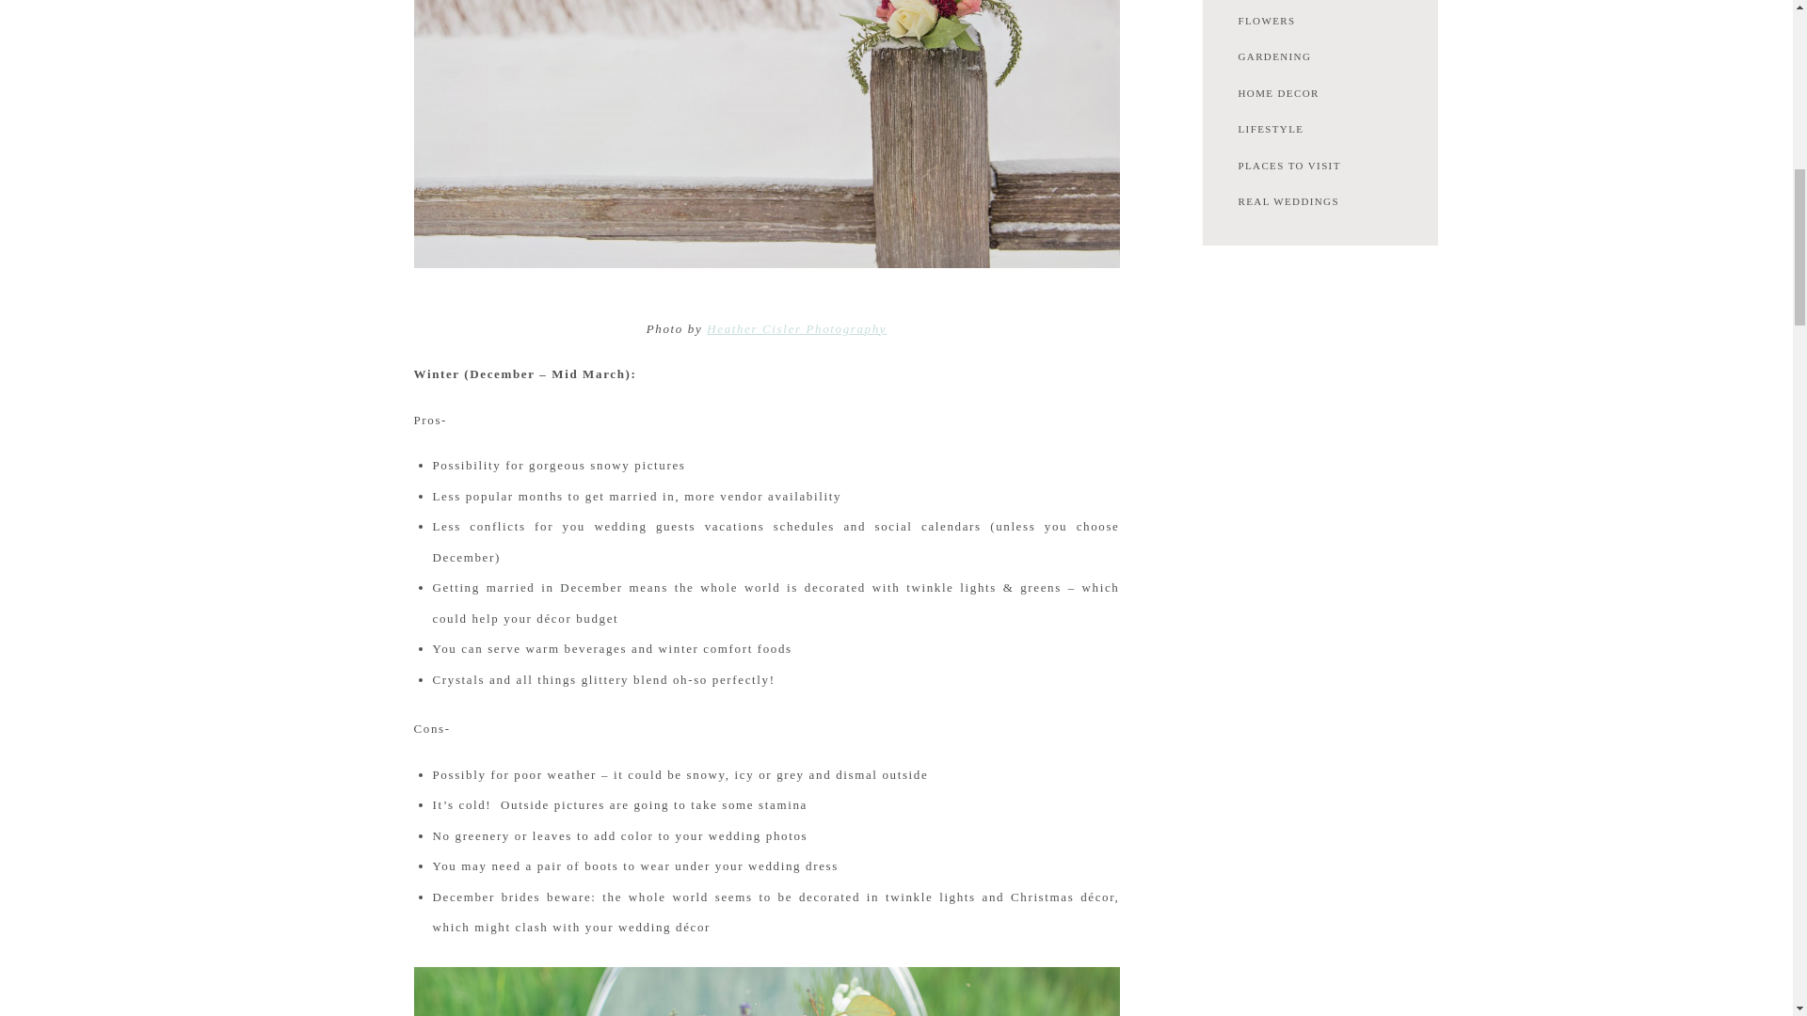 Image resolution: width=1807 pixels, height=1016 pixels. I want to click on PLACES TO VISIT, so click(1318, 167).